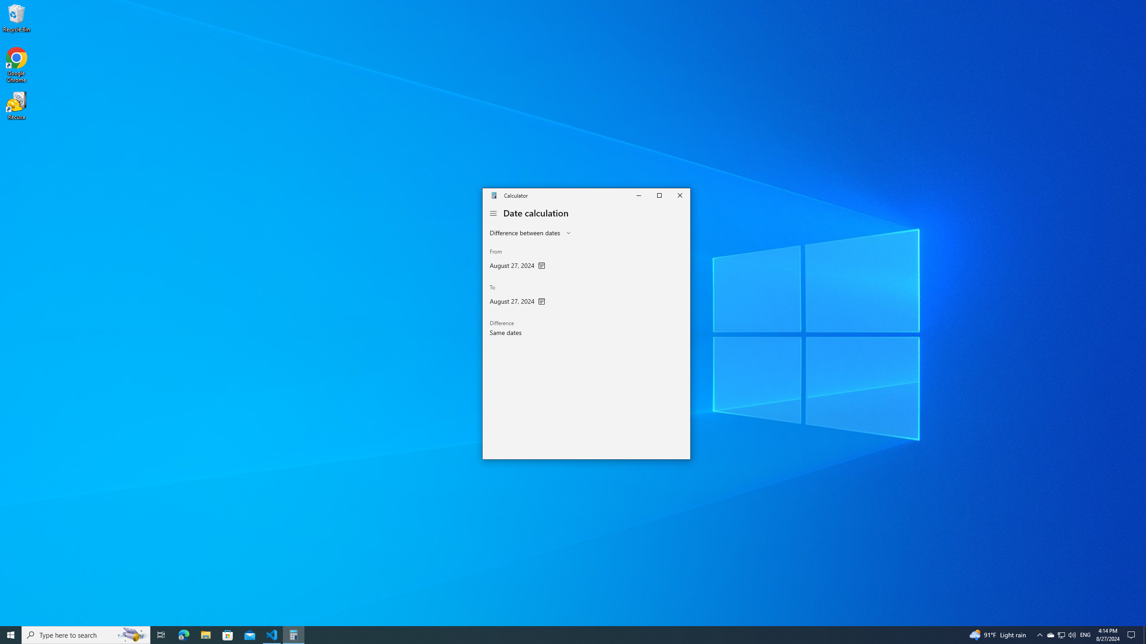 The height and width of the screenshot is (644, 1146). Describe the element at coordinates (659, 195) in the screenshot. I see `Maximize Calculator` at that location.